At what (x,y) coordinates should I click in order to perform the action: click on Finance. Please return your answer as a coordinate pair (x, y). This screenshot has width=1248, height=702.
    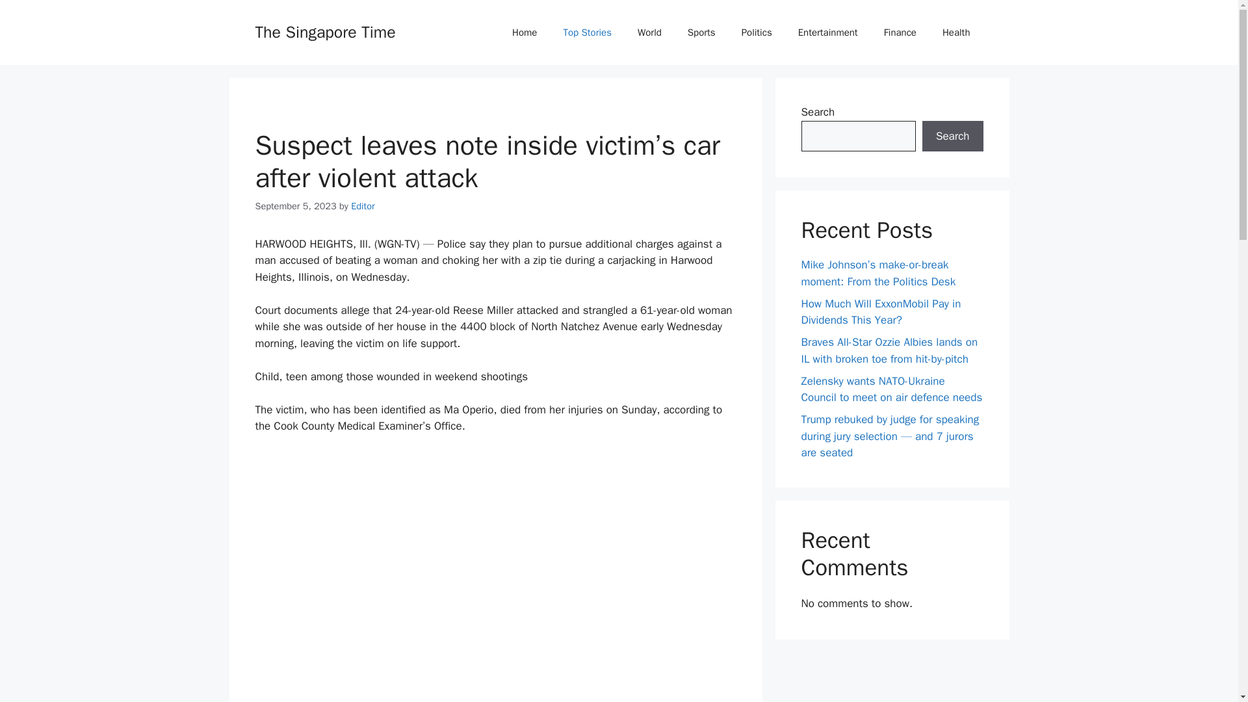
    Looking at the image, I should click on (900, 32).